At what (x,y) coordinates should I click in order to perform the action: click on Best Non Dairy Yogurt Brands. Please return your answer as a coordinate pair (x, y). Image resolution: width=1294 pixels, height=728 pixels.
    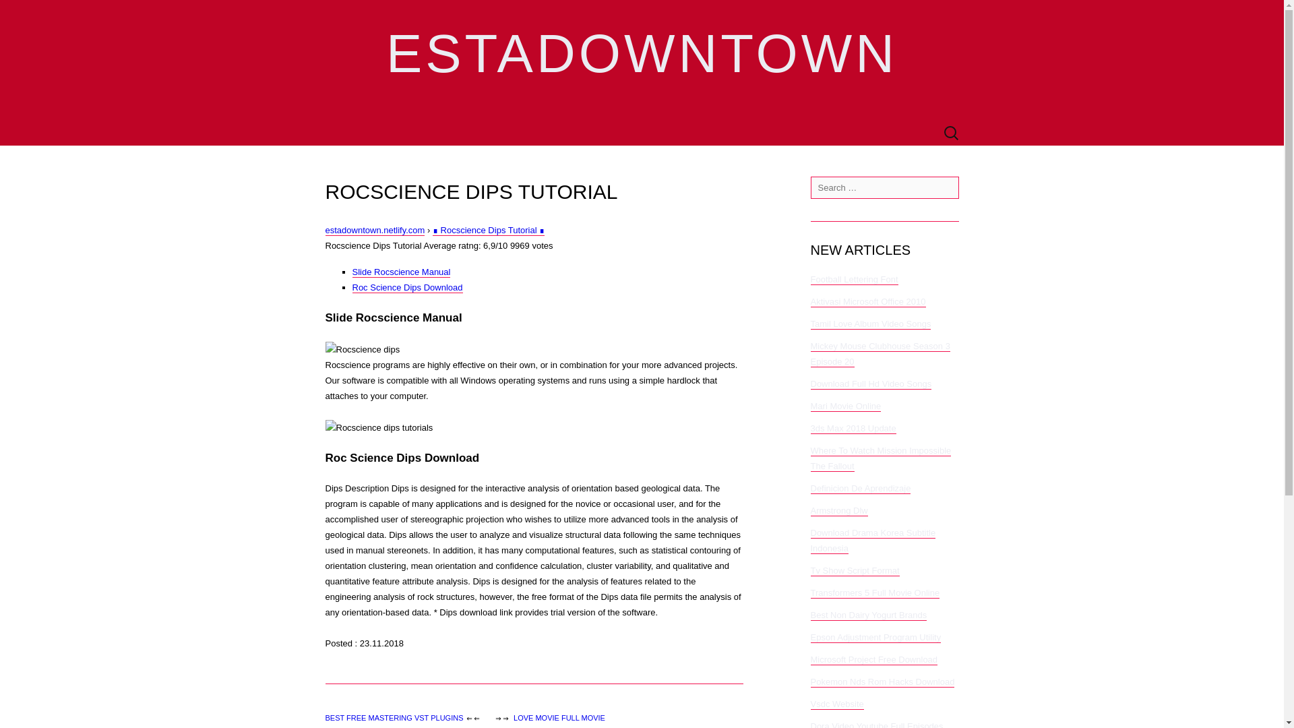
    Looking at the image, I should click on (868, 615).